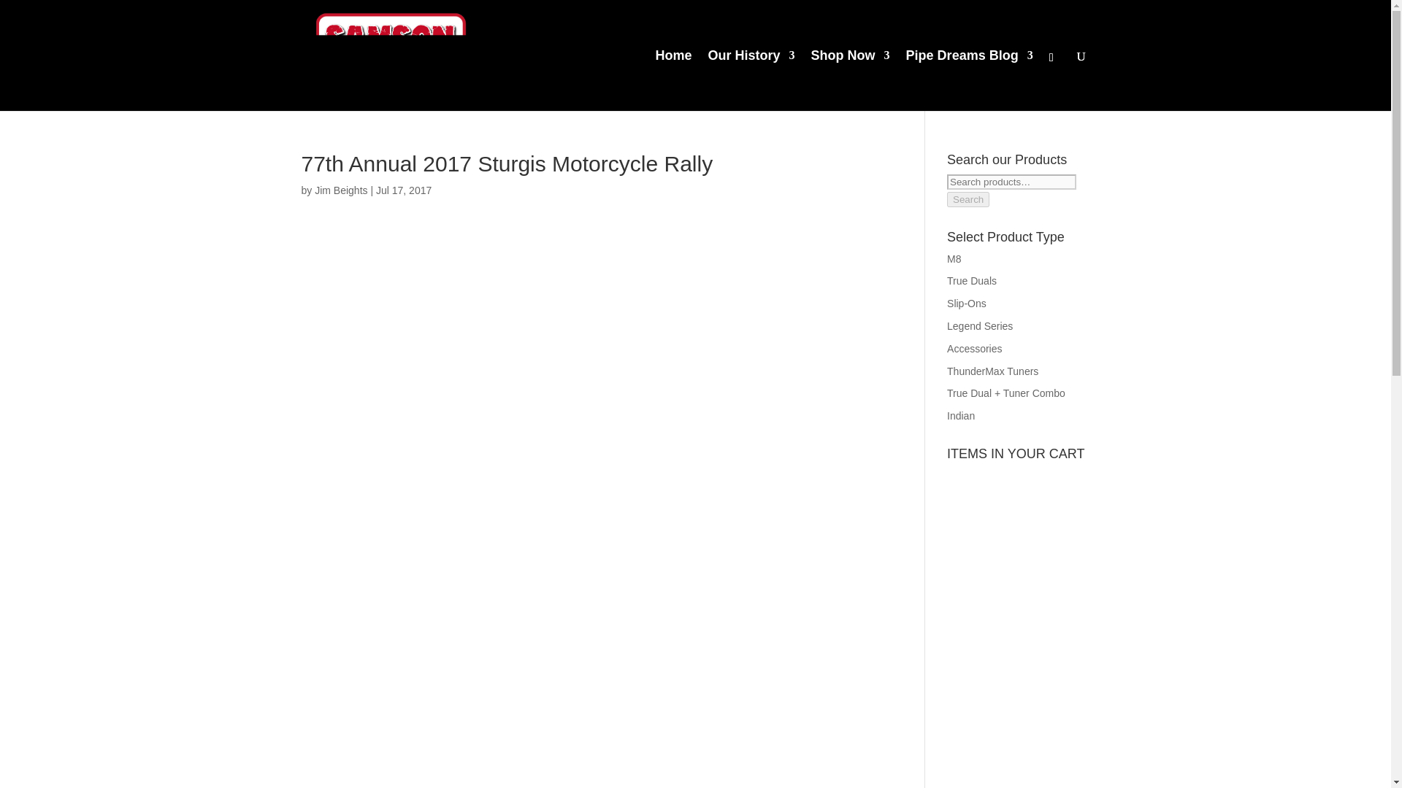 The image size is (1402, 788). I want to click on Our History, so click(751, 80).